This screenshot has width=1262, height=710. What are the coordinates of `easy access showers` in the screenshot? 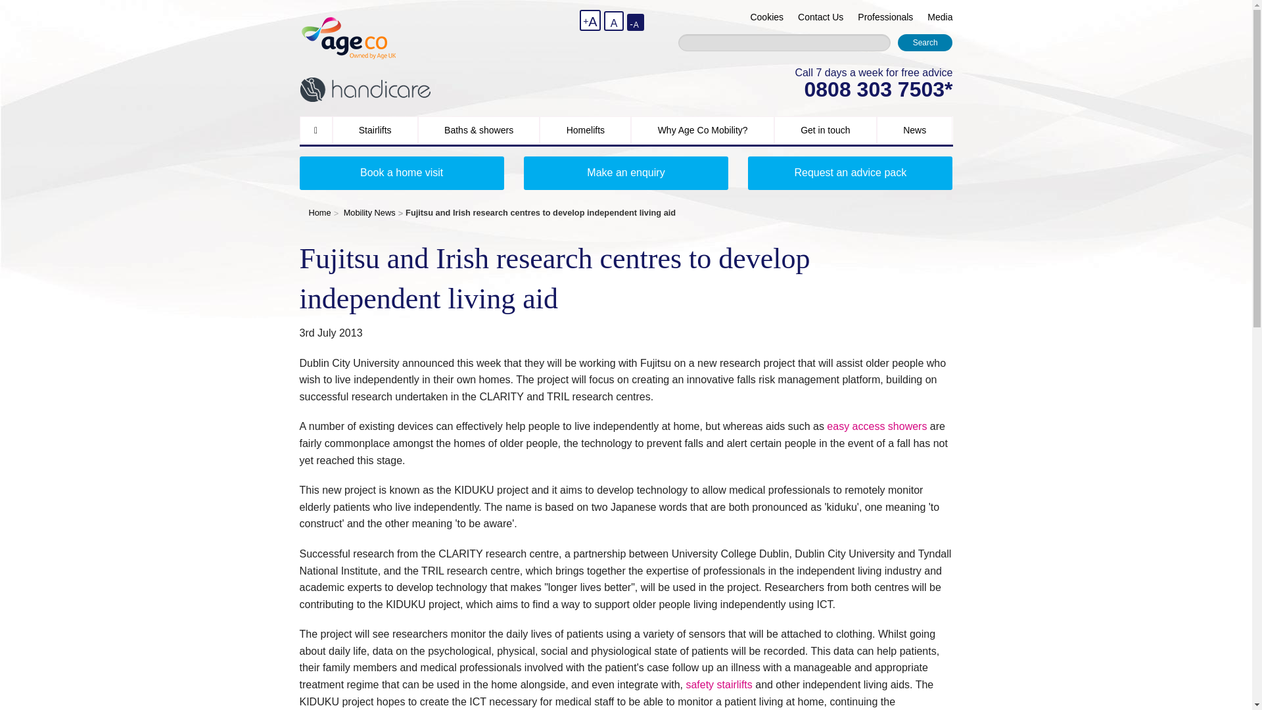 It's located at (876, 426).